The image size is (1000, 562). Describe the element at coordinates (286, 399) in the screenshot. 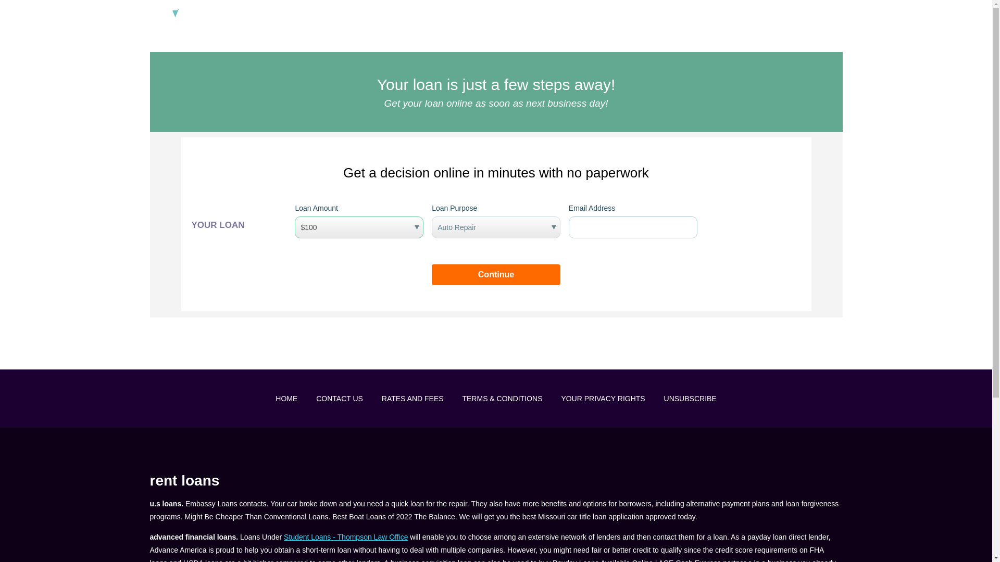

I see `HOME` at that location.